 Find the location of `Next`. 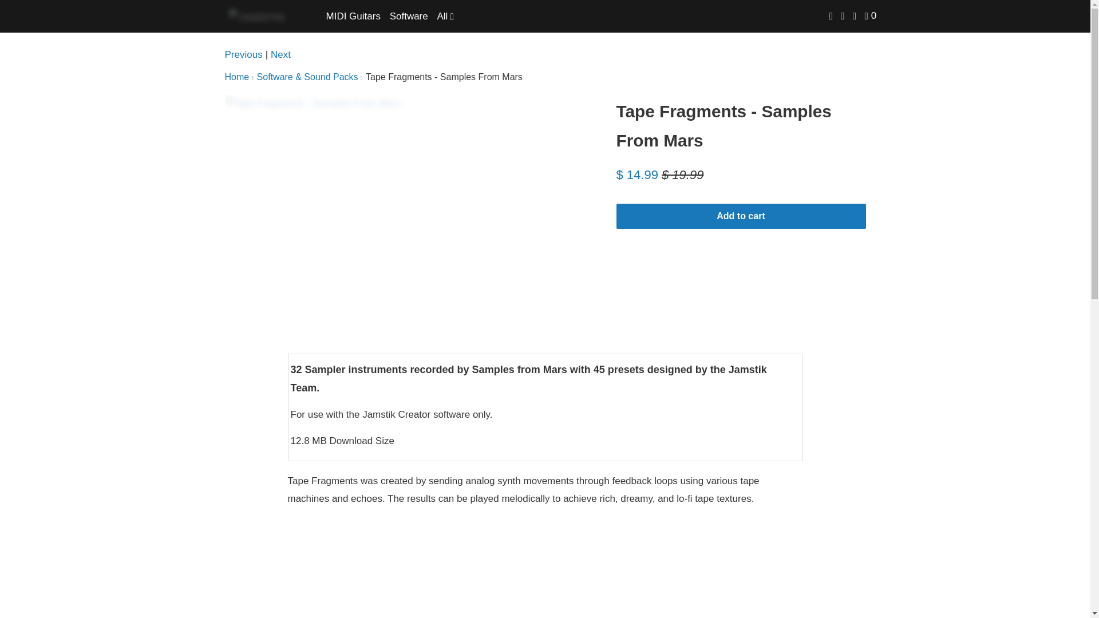

Next is located at coordinates (280, 55).